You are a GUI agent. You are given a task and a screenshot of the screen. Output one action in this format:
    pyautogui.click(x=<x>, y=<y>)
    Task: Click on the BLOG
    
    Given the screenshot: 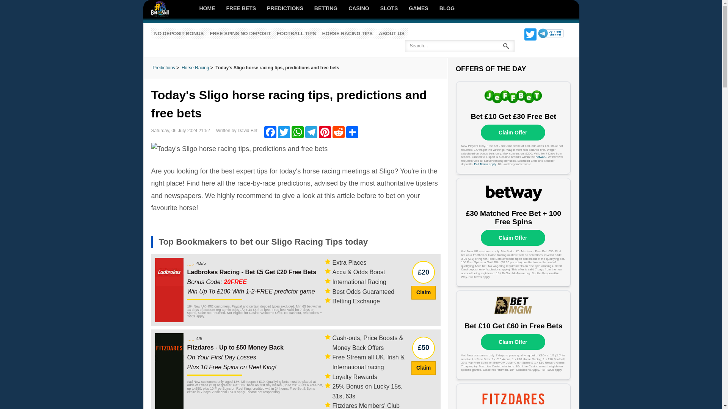 What is the action you would take?
    pyautogui.click(x=447, y=8)
    